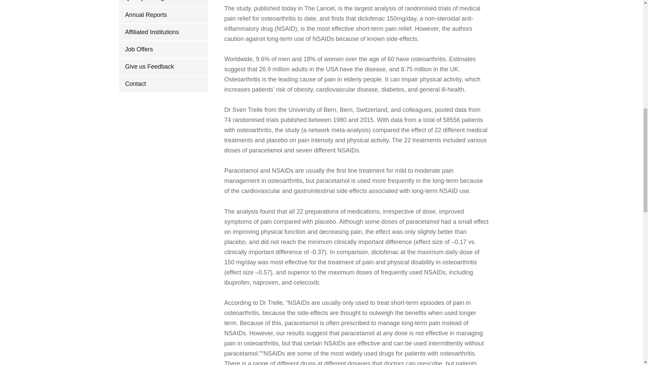 Image resolution: width=648 pixels, height=365 pixels. What do you see at coordinates (163, 32) in the screenshot?
I see `Affiliated Institutions` at bounding box center [163, 32].